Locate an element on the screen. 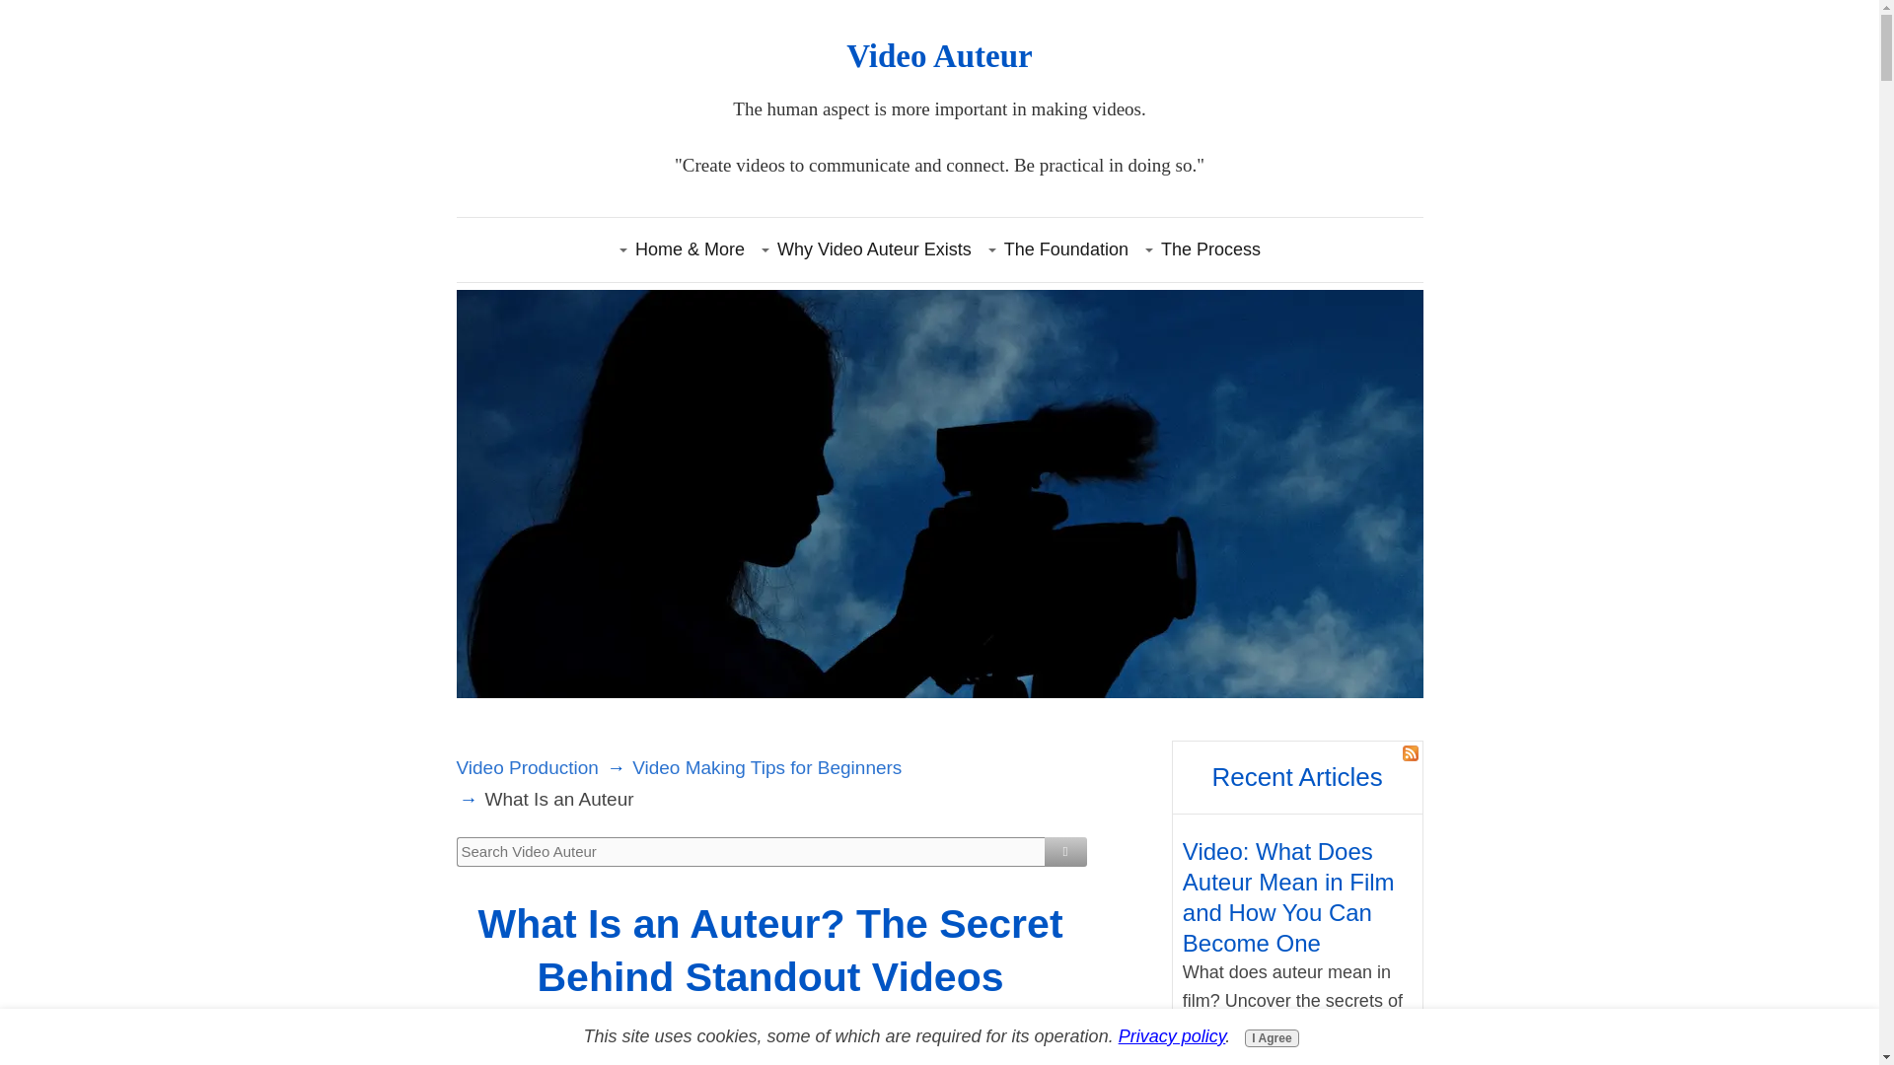 This screenshot has width=1894, height=1065. Alvin Motilla is located at coordinates (781, 1038).